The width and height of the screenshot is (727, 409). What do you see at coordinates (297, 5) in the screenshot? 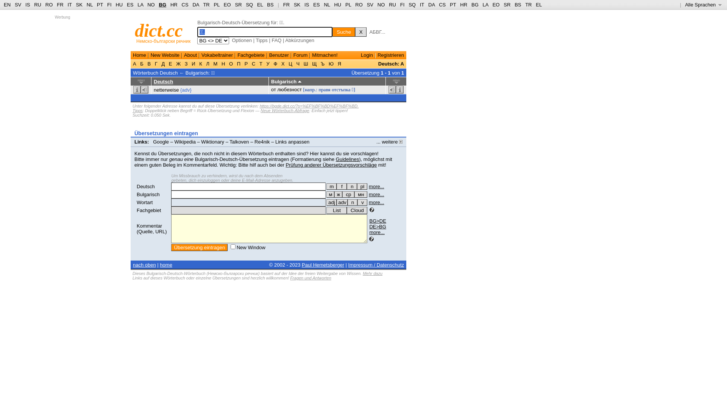
I see `SK` at bounding box center [297, 5].